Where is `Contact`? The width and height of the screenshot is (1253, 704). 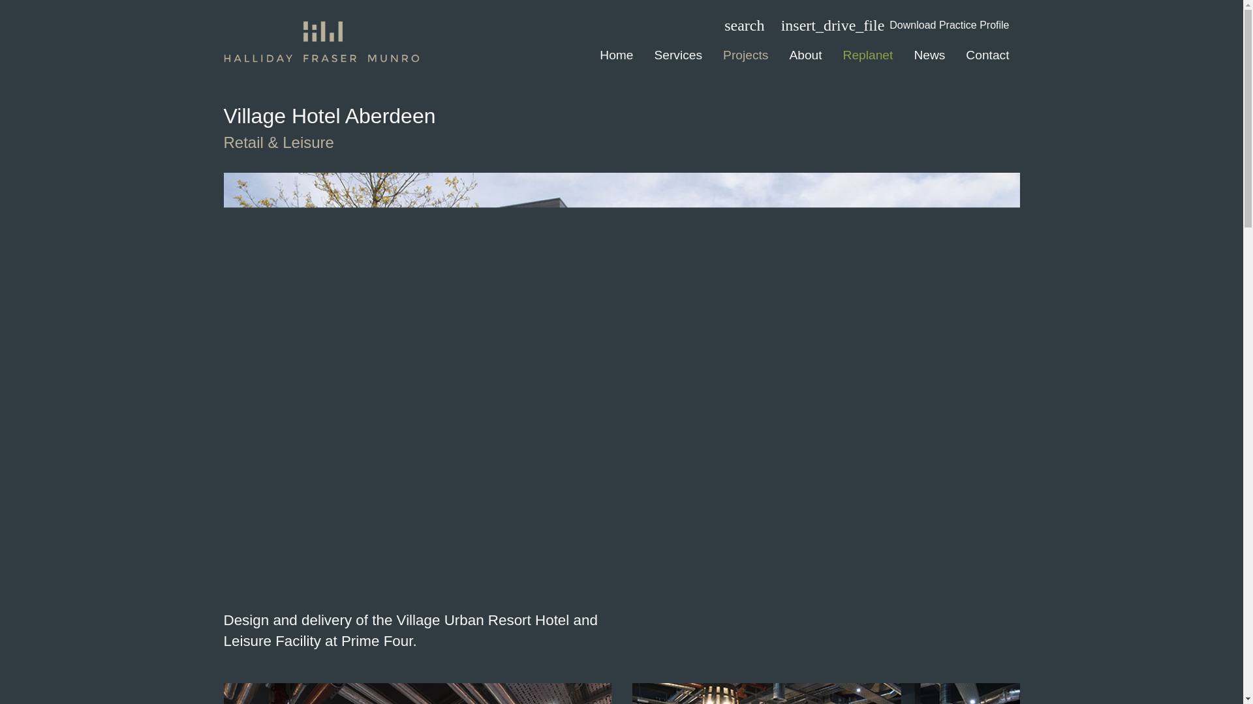 Contact is located at coordinates (987, 55).